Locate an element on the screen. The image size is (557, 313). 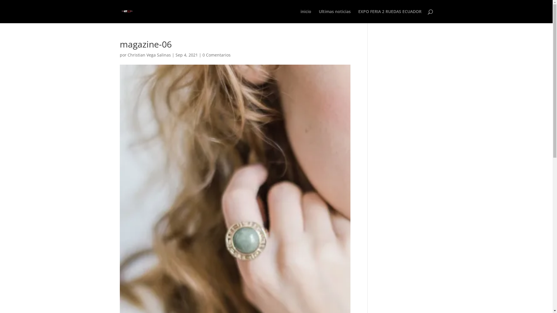
Ultimas noticias is located at coordinates (334, 16).